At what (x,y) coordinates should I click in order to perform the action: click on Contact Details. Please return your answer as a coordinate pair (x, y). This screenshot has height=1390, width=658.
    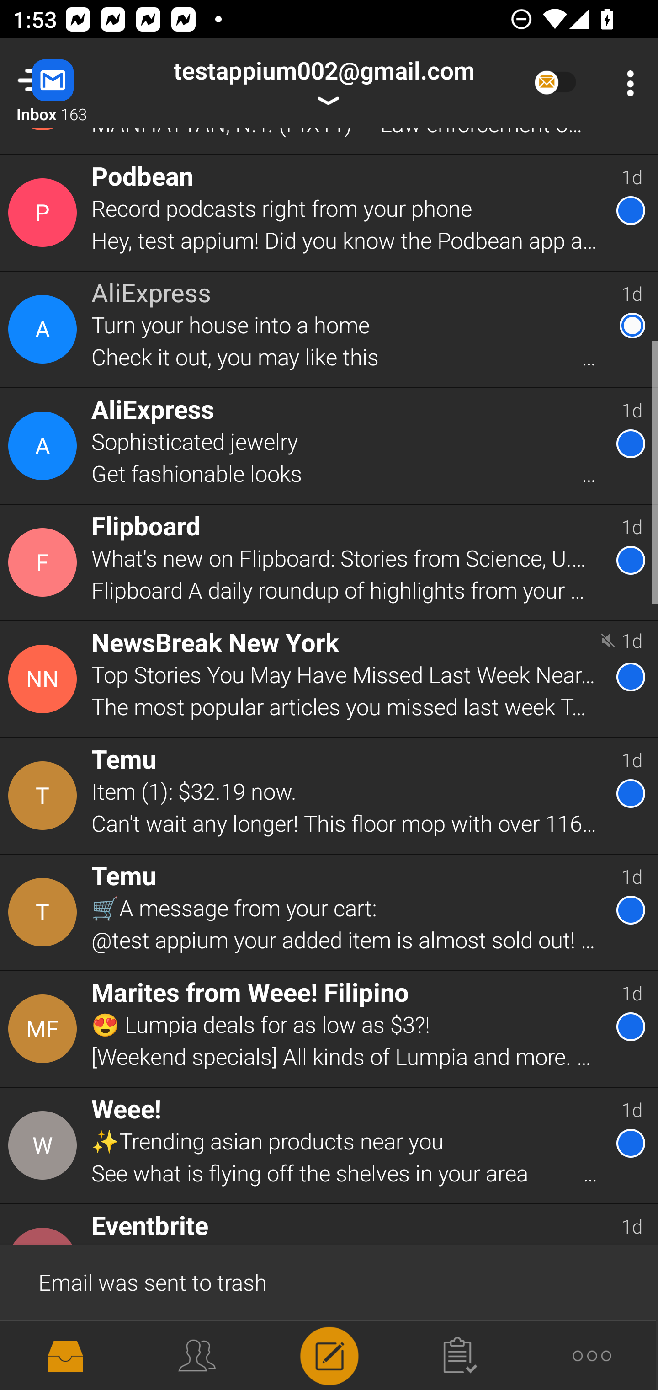
    Looking at the image, I should click on (45, 329).